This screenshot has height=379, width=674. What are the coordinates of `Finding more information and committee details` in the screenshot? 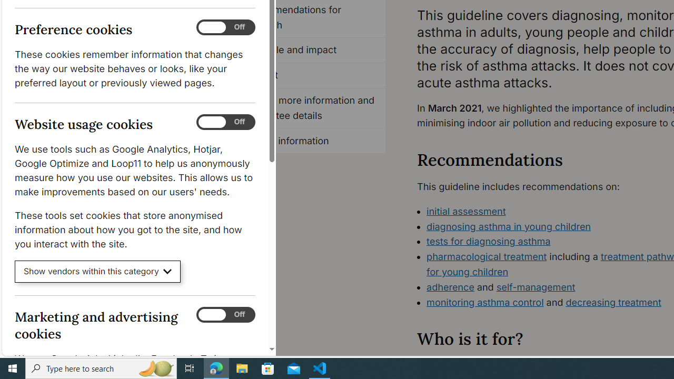 It's located at (310, 108).